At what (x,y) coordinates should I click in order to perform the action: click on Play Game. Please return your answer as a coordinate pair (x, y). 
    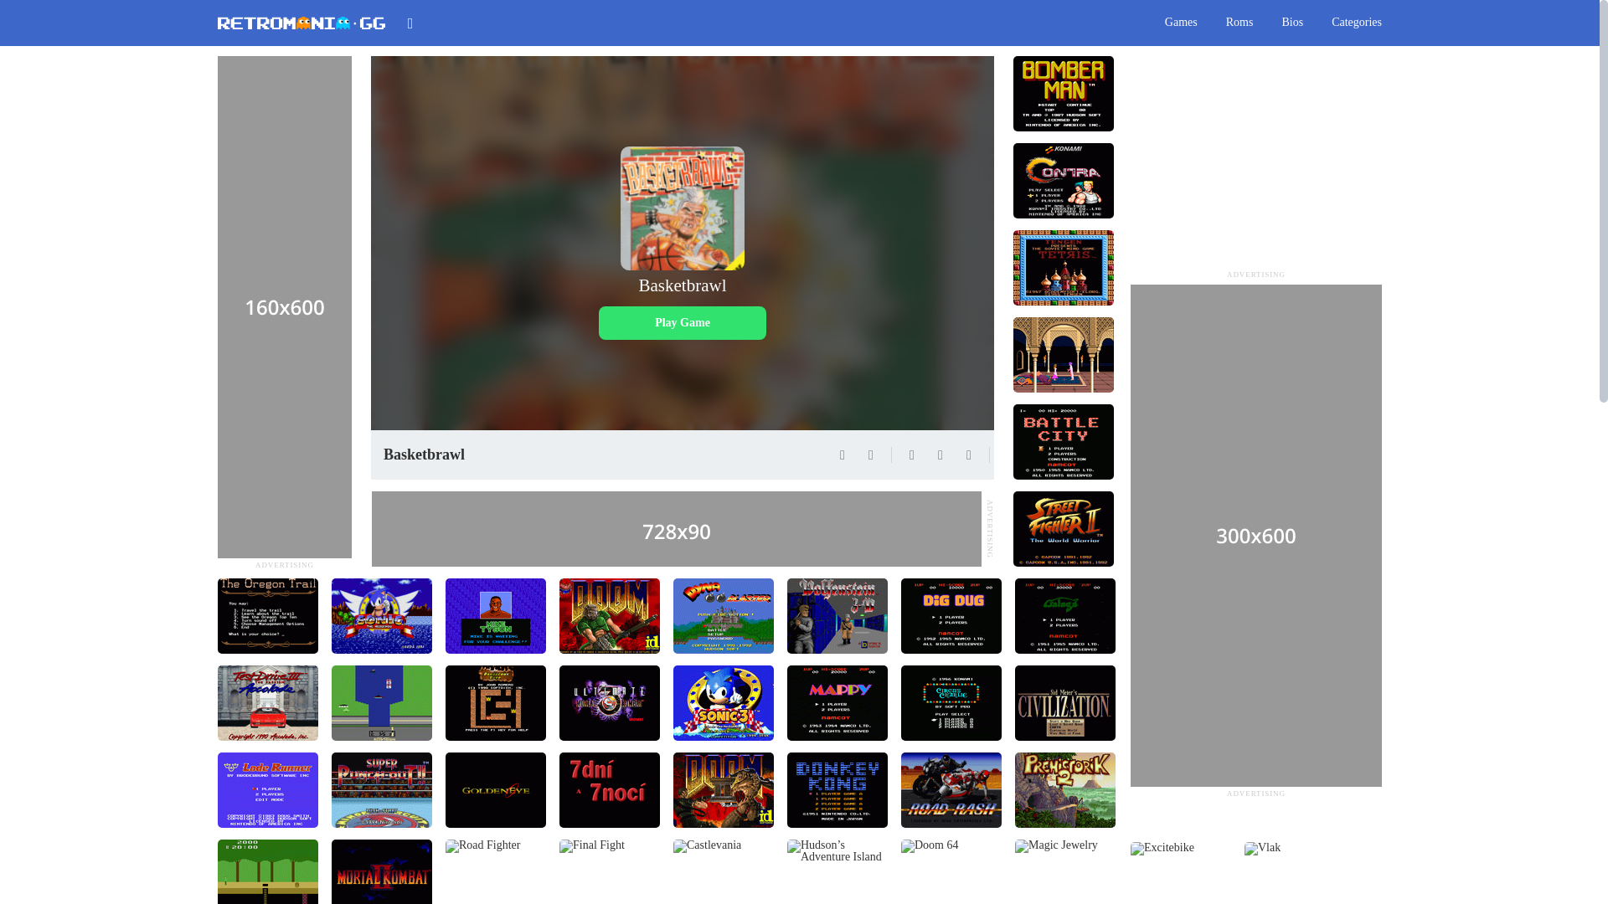
    Looking at the image, I should click on (682, 323).